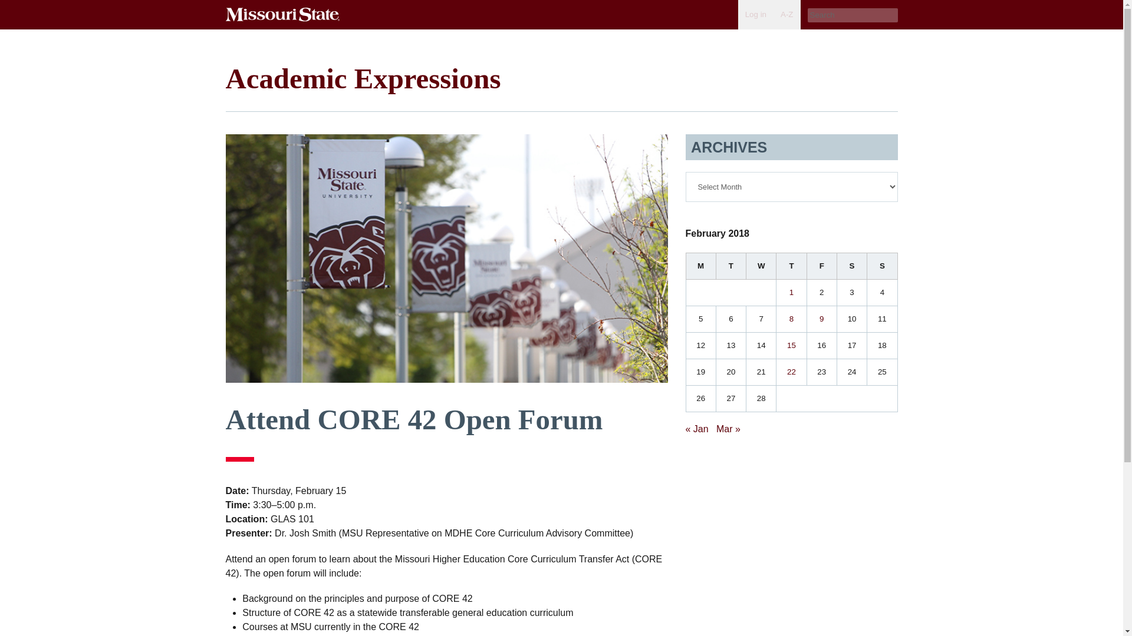 This screenshot has width=1132, height=636. Describe the element at coordinates (791, 266) in the screenshot. I see `Thursday` at that location.